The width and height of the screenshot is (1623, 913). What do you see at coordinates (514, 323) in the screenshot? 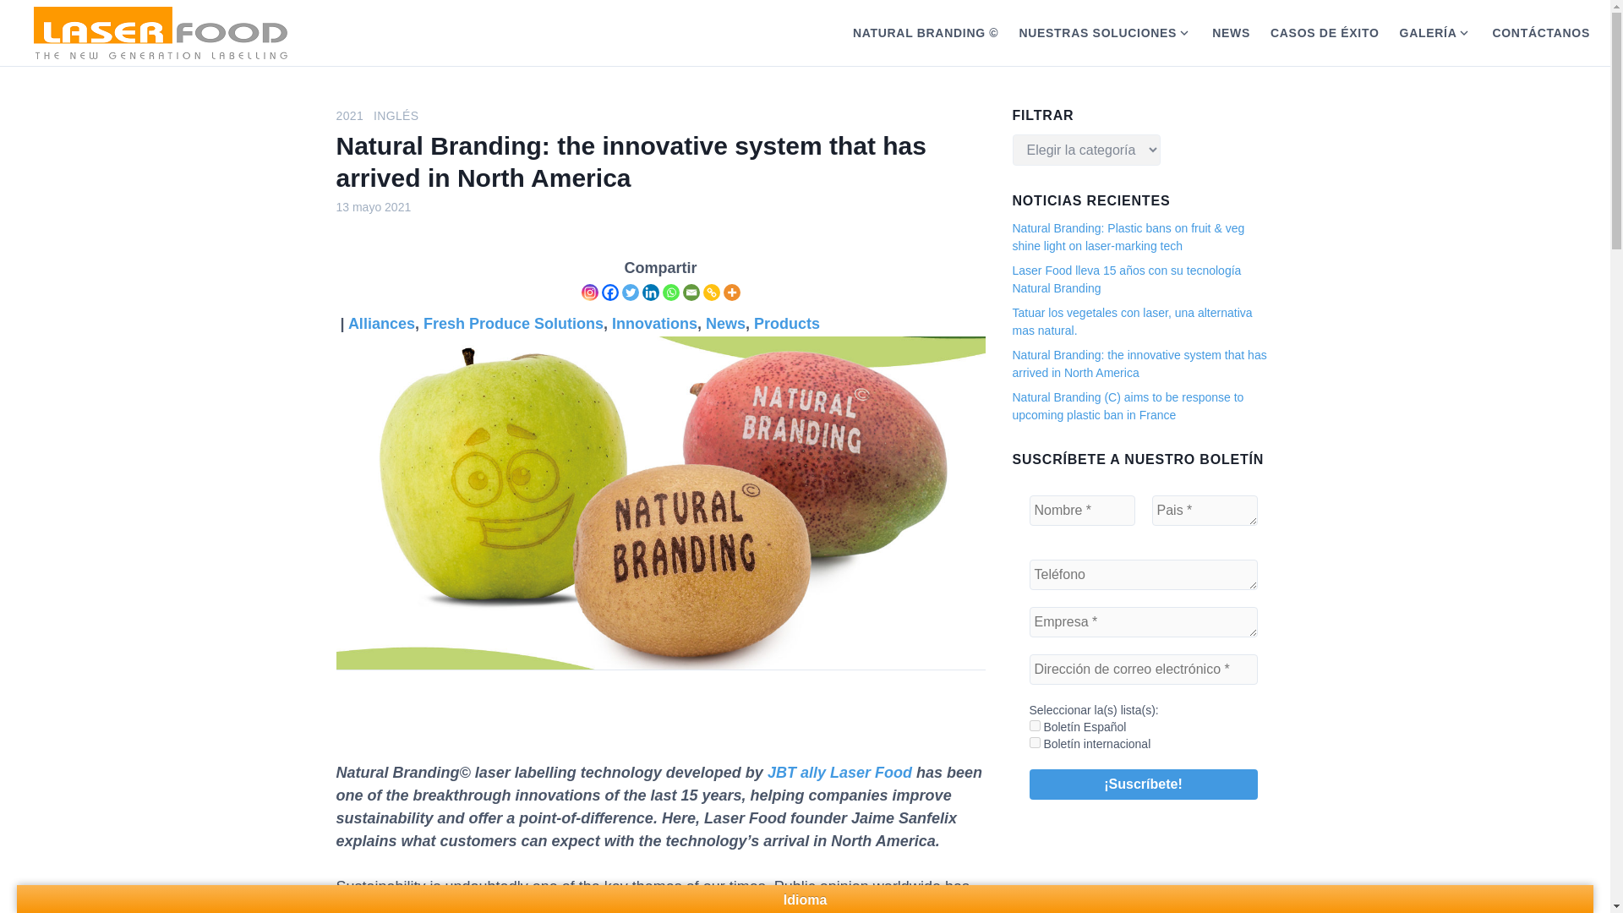
I see `Fresh Produce Solutions` at bounding box center [514, 323].